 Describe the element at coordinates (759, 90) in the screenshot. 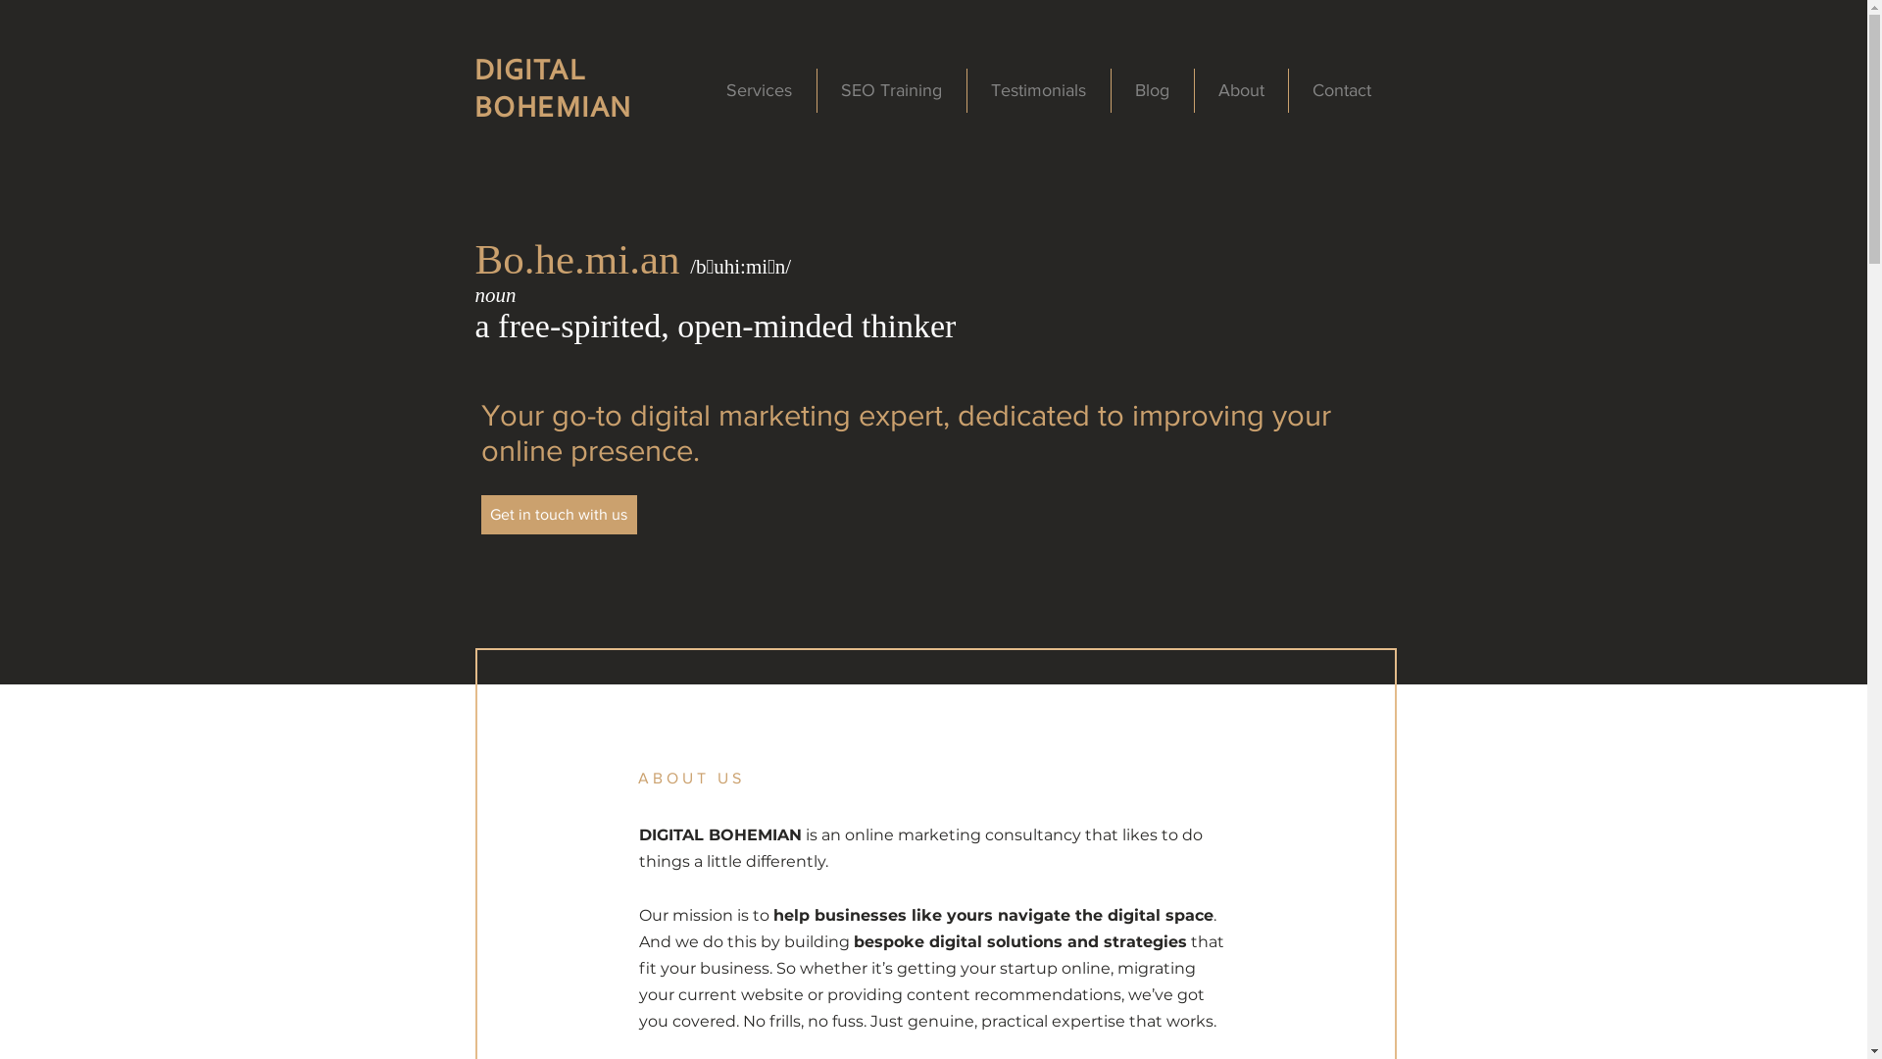

I see `Services` at that location.